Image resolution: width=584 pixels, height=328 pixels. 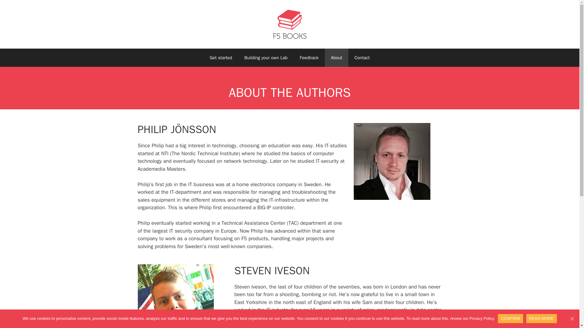 I want to click on Building your own Lab, so click(x=266, y=58).